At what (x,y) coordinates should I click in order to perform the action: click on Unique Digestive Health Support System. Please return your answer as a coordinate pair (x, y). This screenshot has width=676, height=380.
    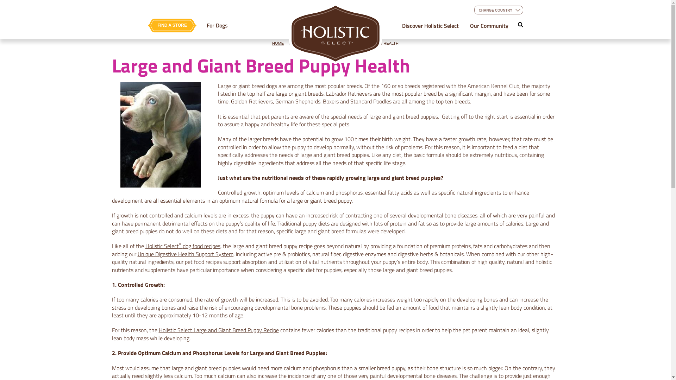
    Looking at the image, I should click on (185, 254).